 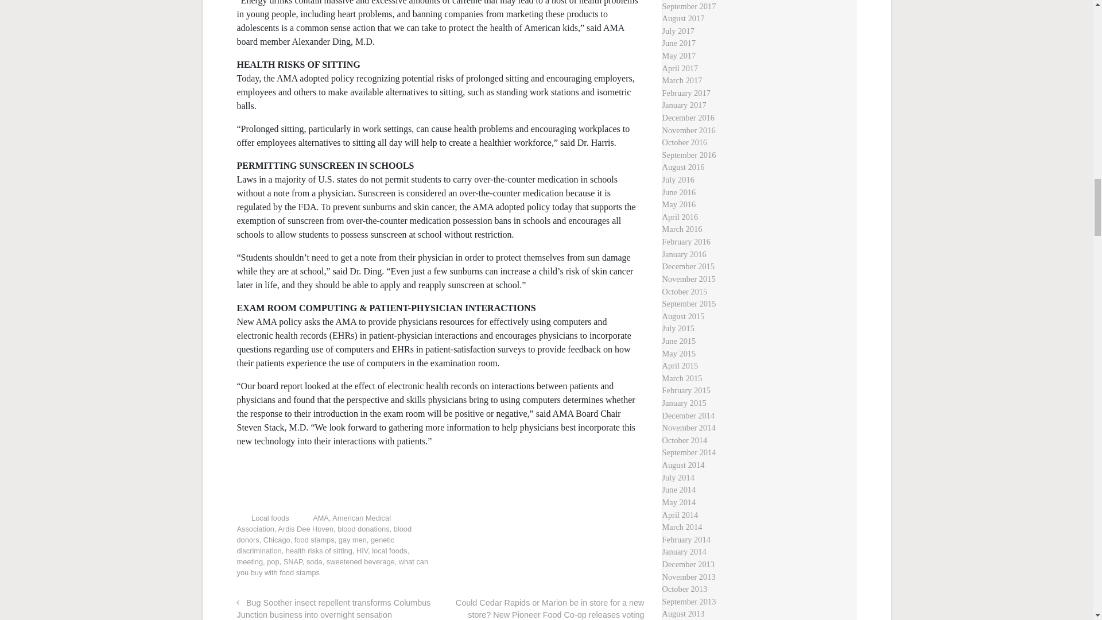 I want to click on blood donations, so click(x=363, y=528).